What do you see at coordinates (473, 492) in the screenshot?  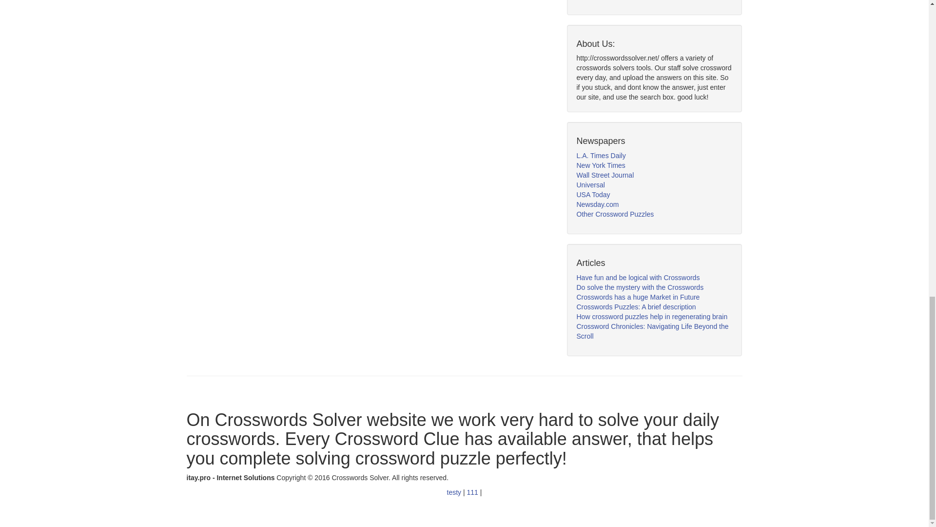 I see `111` at bounding box center [473, 492].